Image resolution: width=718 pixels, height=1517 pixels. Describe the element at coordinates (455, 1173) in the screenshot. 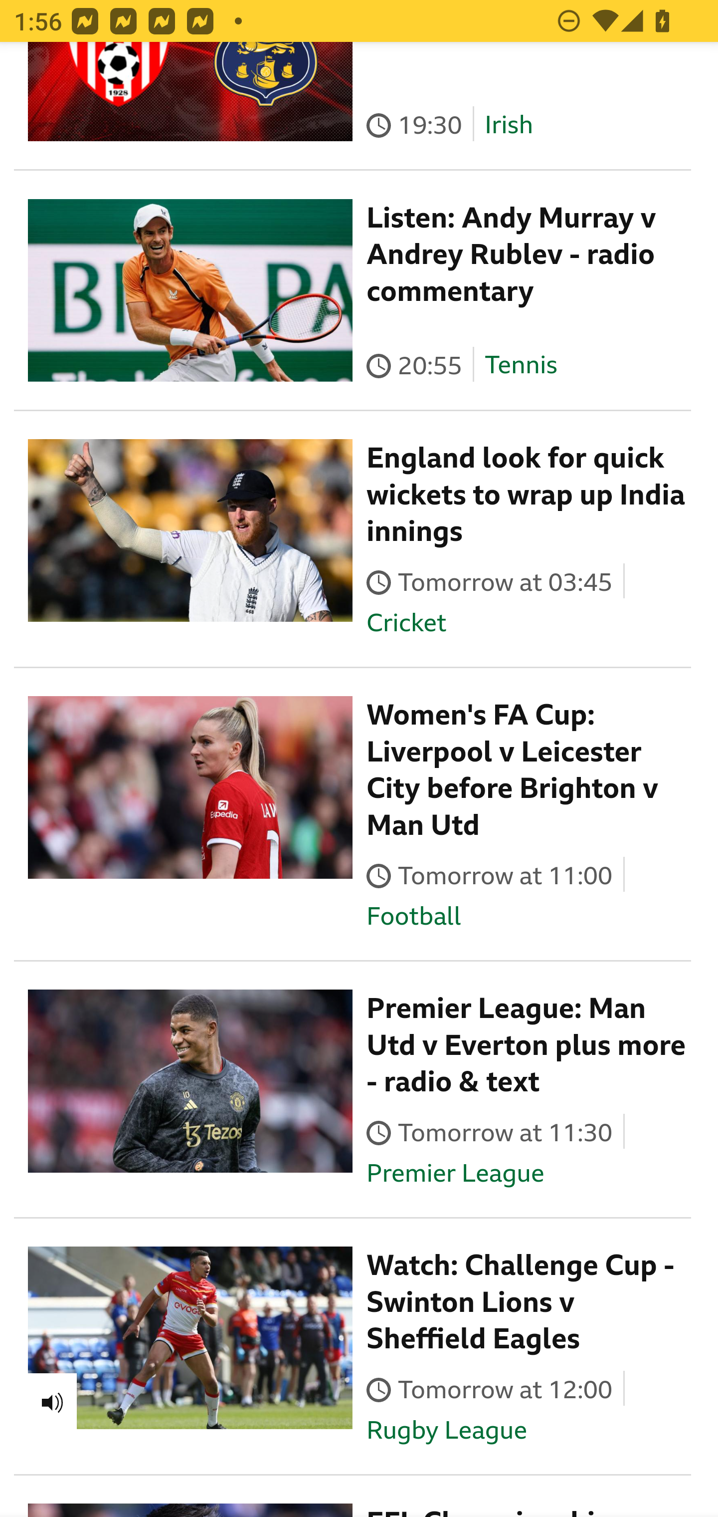

I see `Premier League` at that location.